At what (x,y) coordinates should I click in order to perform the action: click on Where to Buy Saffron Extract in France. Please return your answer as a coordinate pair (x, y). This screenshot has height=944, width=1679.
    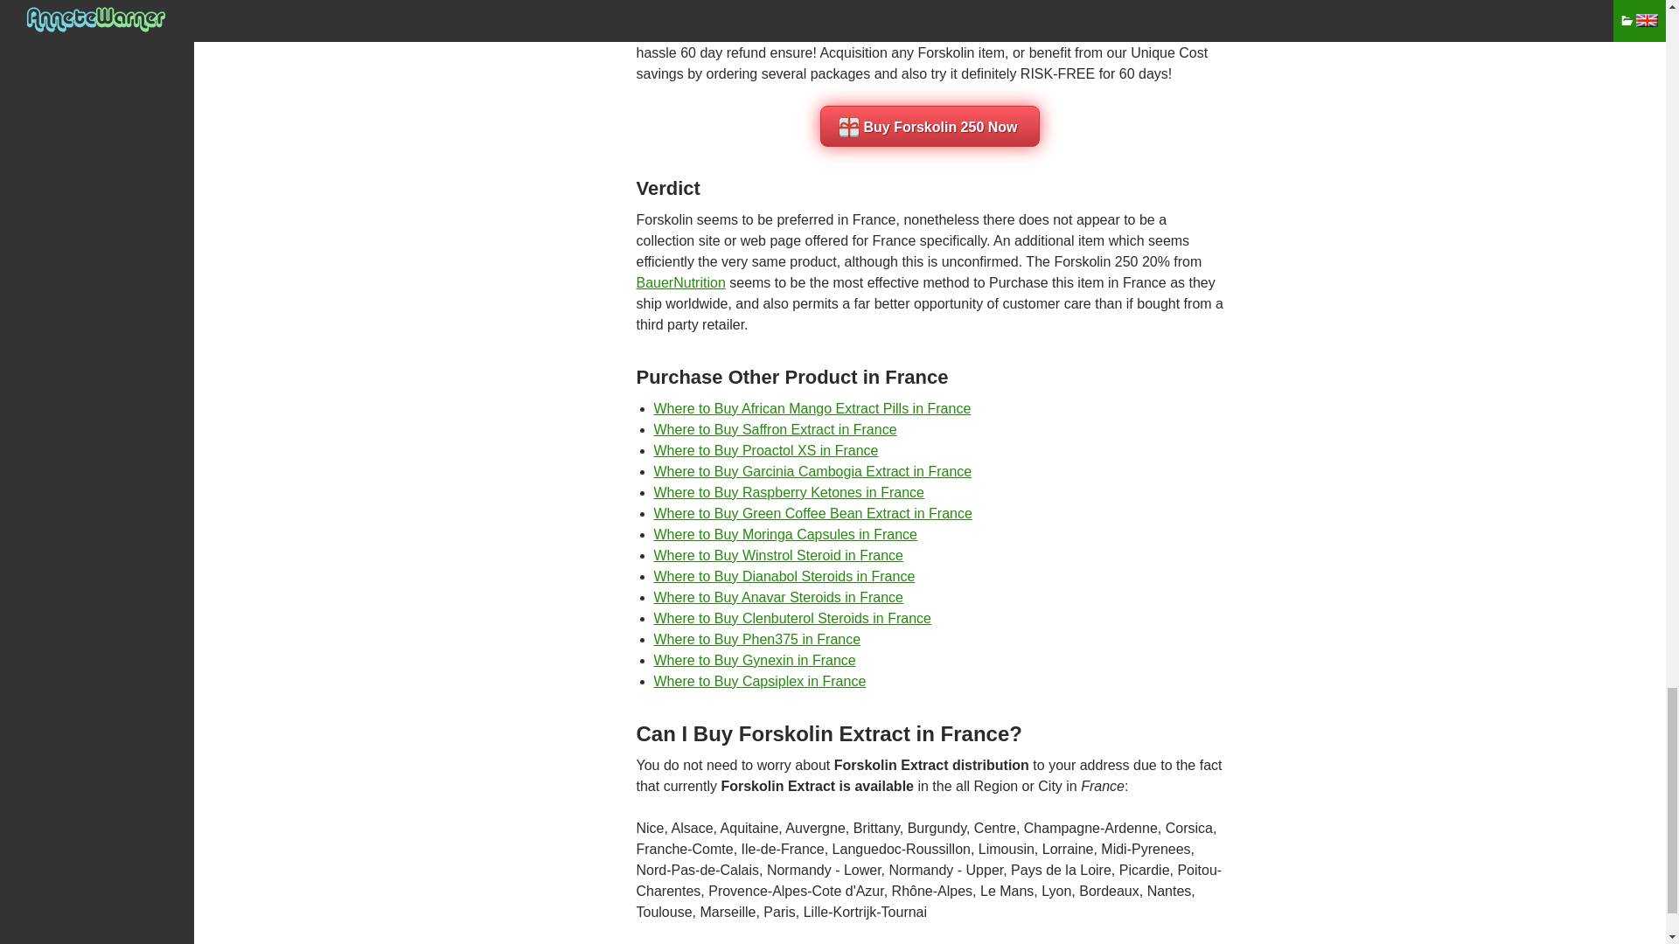
    Looking at the image, I should click on (775, 429).